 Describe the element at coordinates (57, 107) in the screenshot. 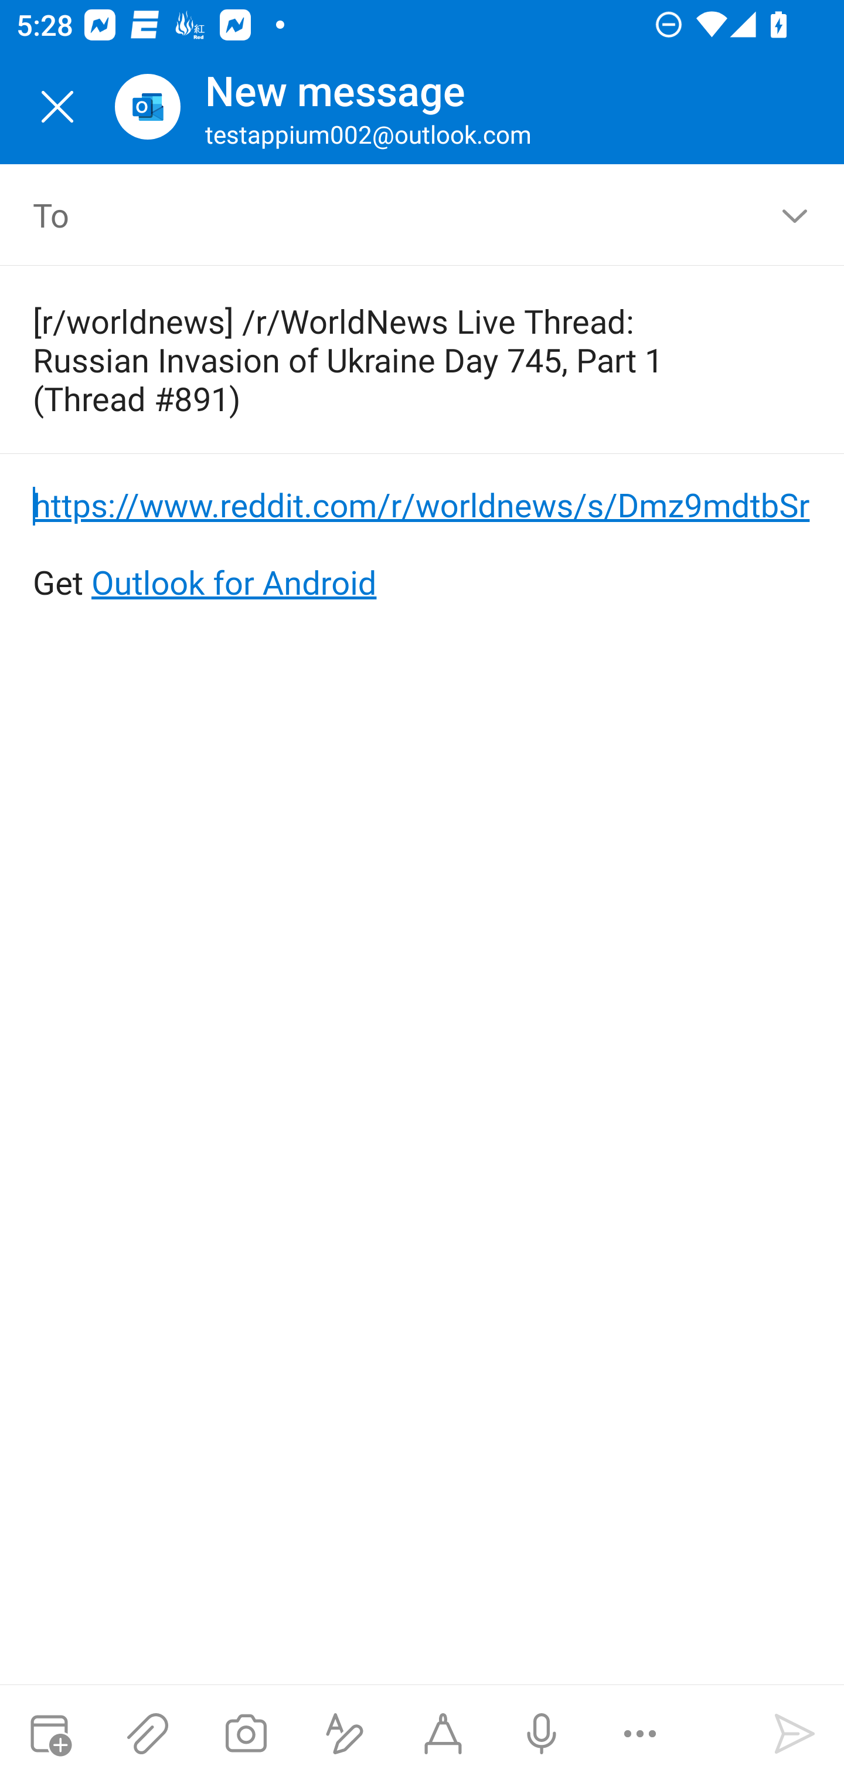

I see `Close` at that location.